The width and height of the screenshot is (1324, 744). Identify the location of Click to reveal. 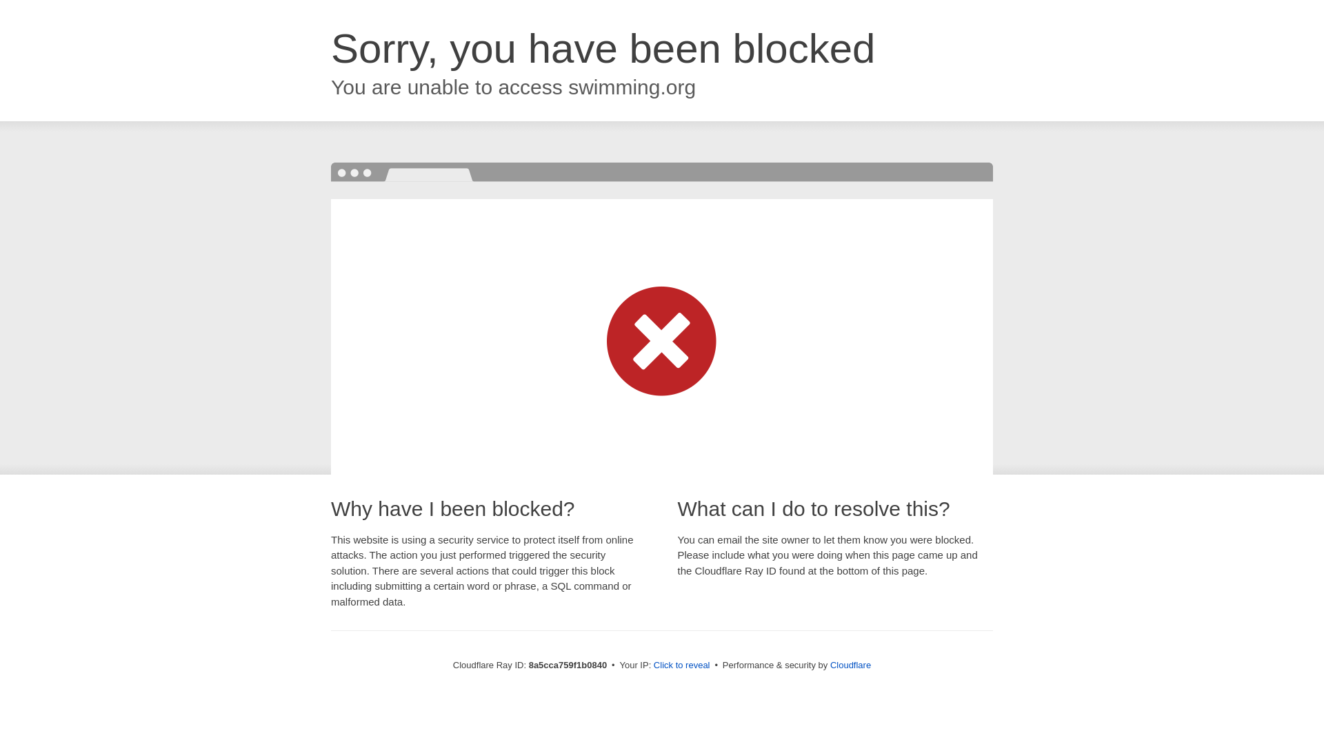
(681, 665).